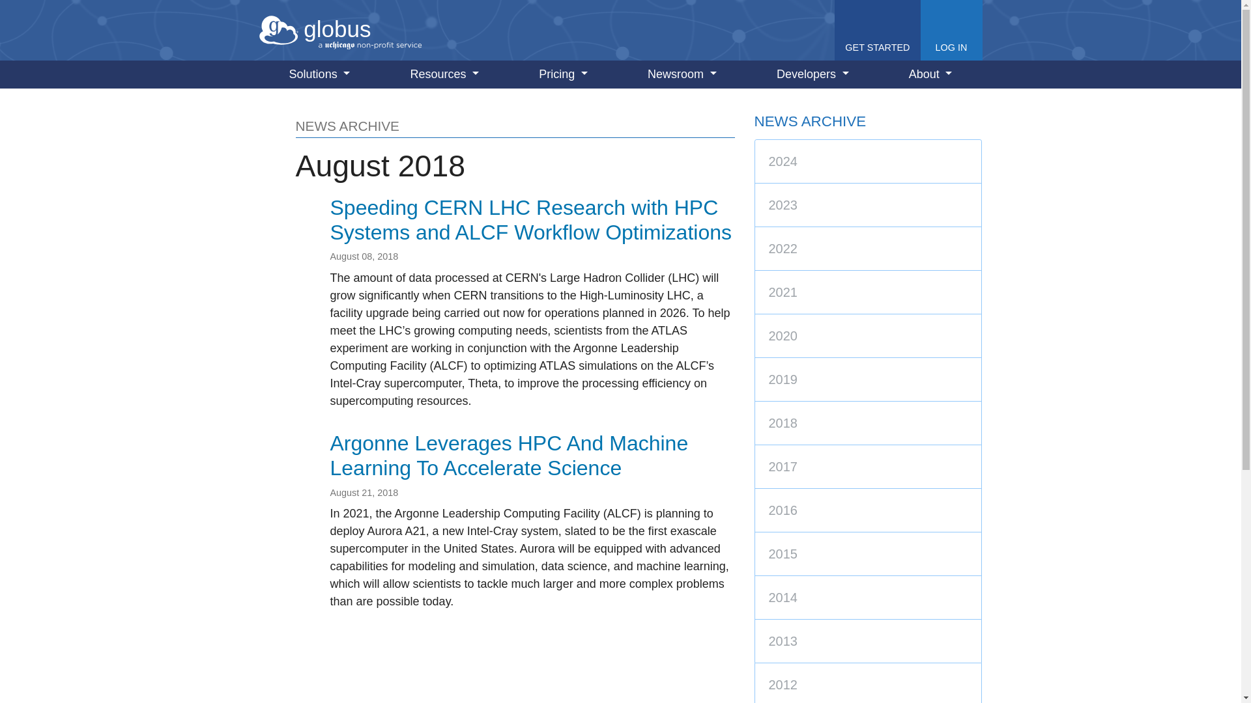 The image size is (1251, 703). I want to click on Solutions, so click(319, 74).